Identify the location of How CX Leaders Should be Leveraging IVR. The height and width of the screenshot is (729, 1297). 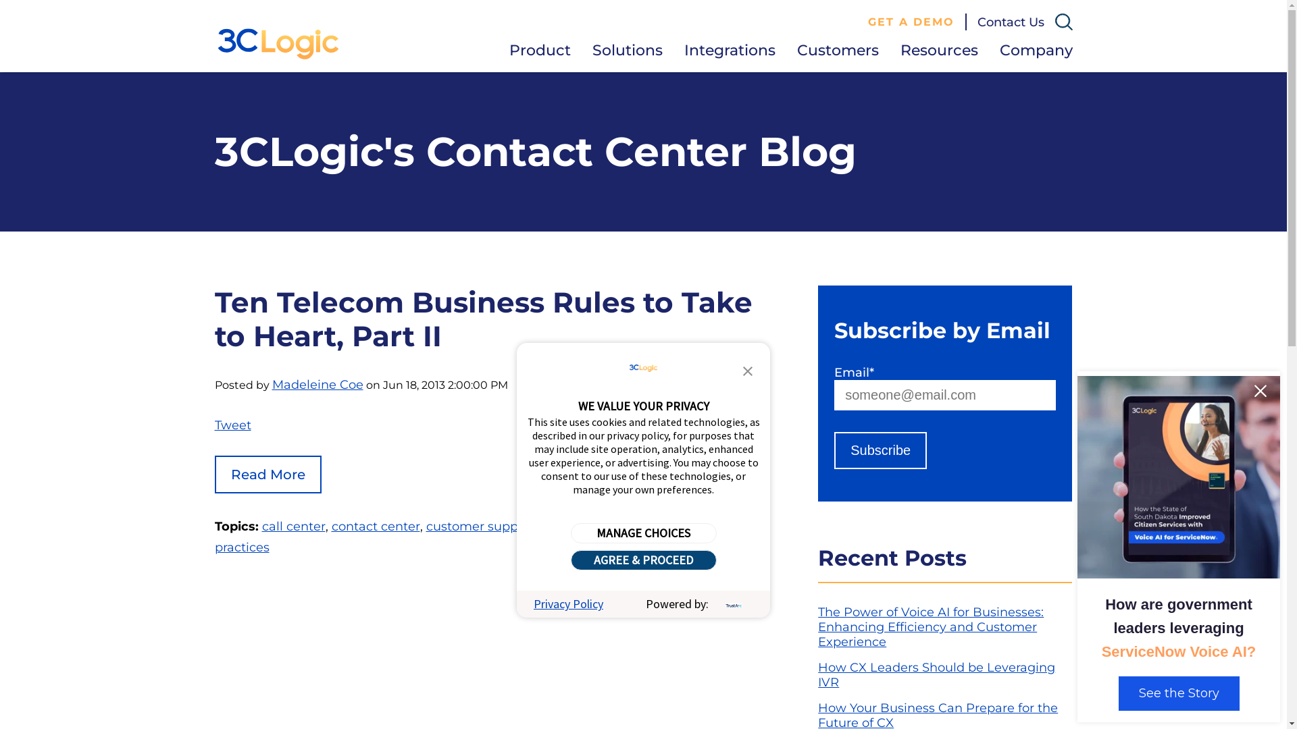
(936, 675).